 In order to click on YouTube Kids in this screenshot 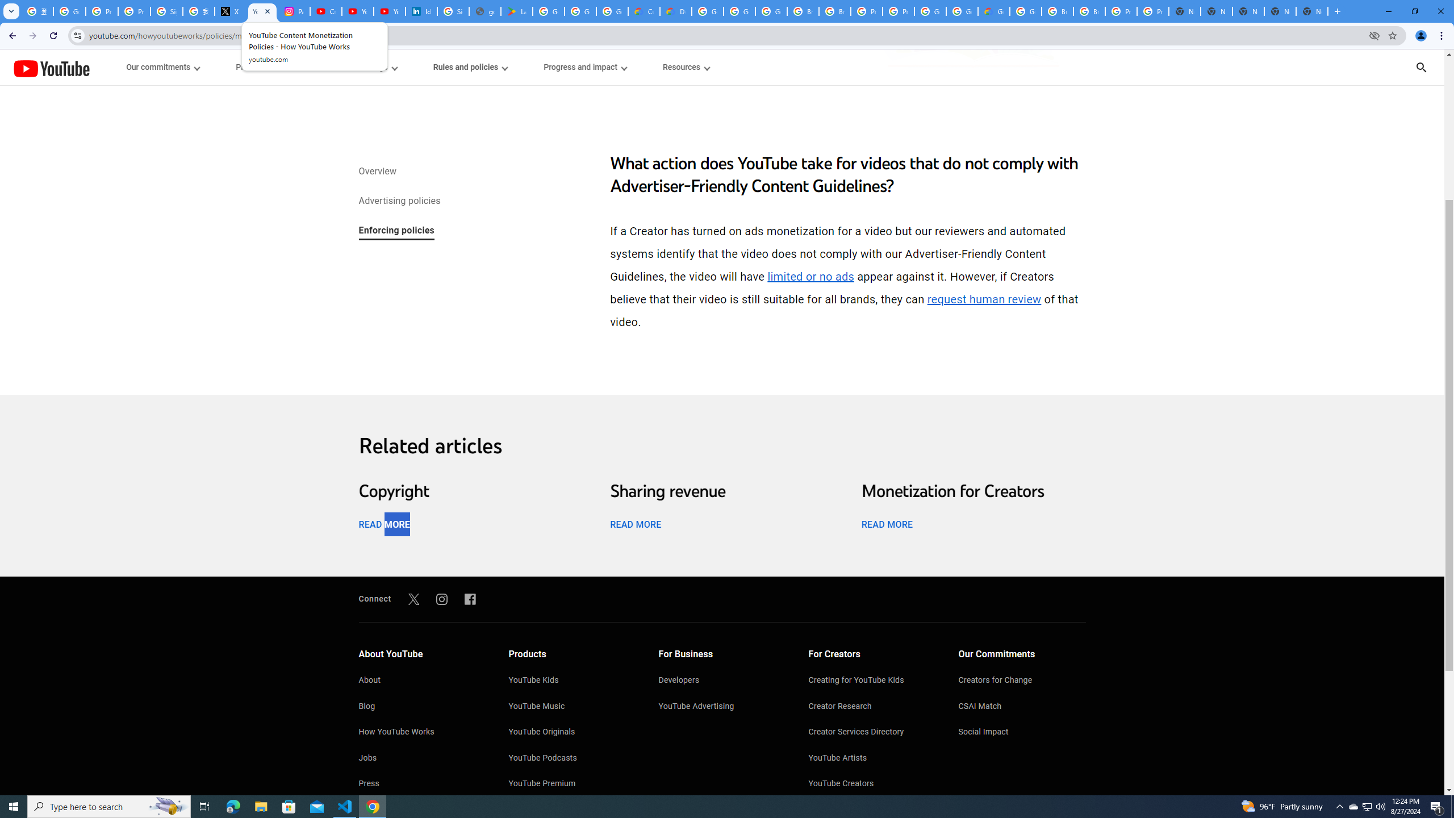, I will do `click(573, 681)`.